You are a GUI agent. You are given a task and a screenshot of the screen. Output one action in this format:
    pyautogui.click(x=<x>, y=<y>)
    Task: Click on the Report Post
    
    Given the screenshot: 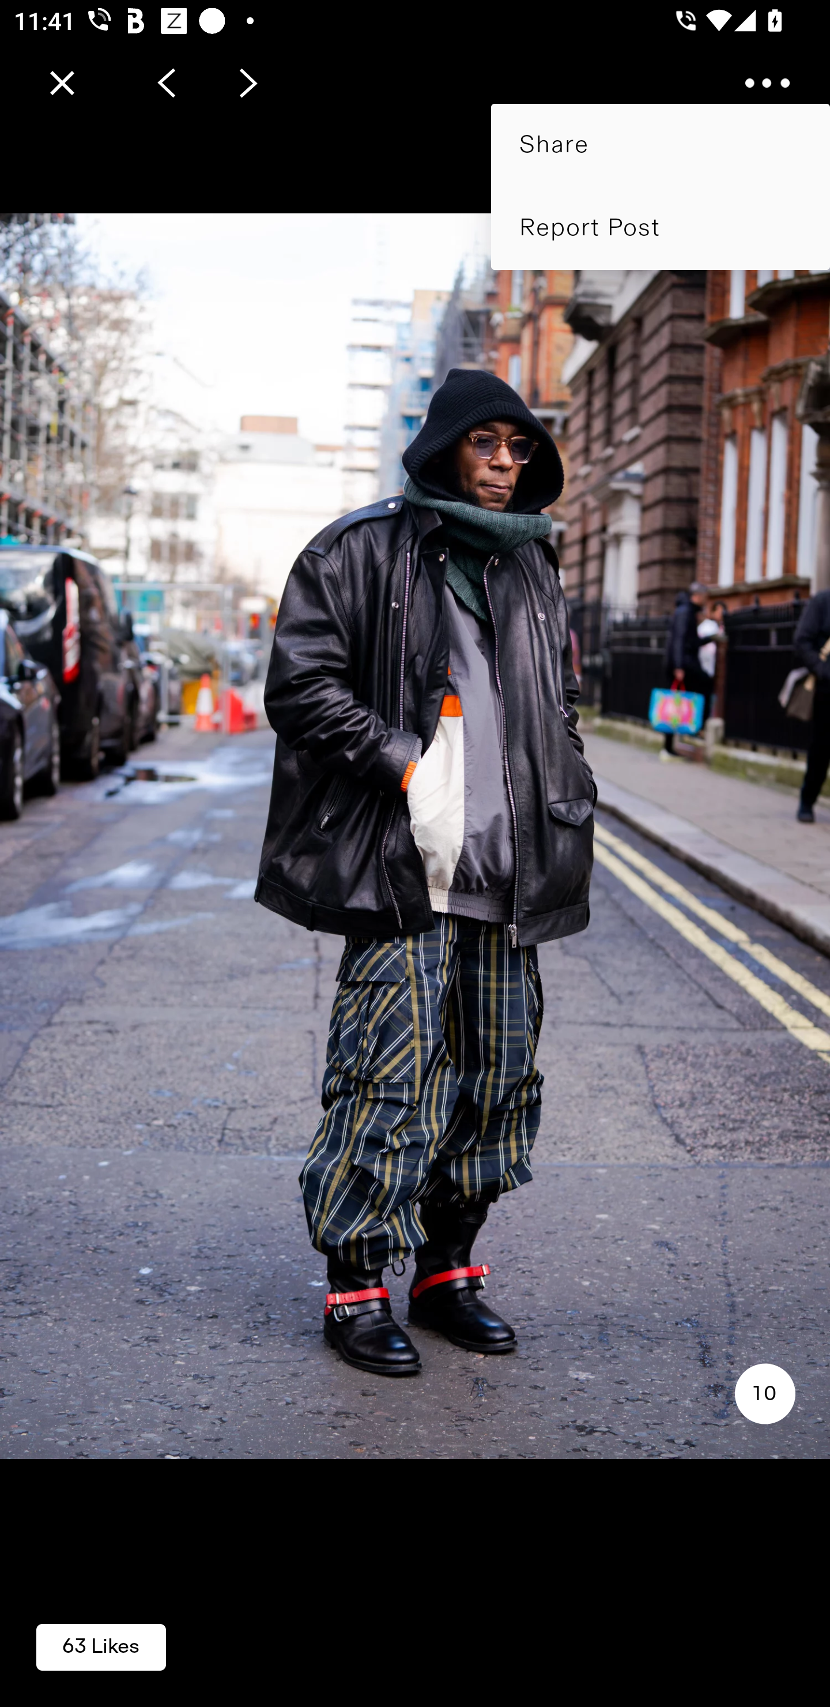 What is the action you would take?
    pyautogui.click(x=661, y=227)
    